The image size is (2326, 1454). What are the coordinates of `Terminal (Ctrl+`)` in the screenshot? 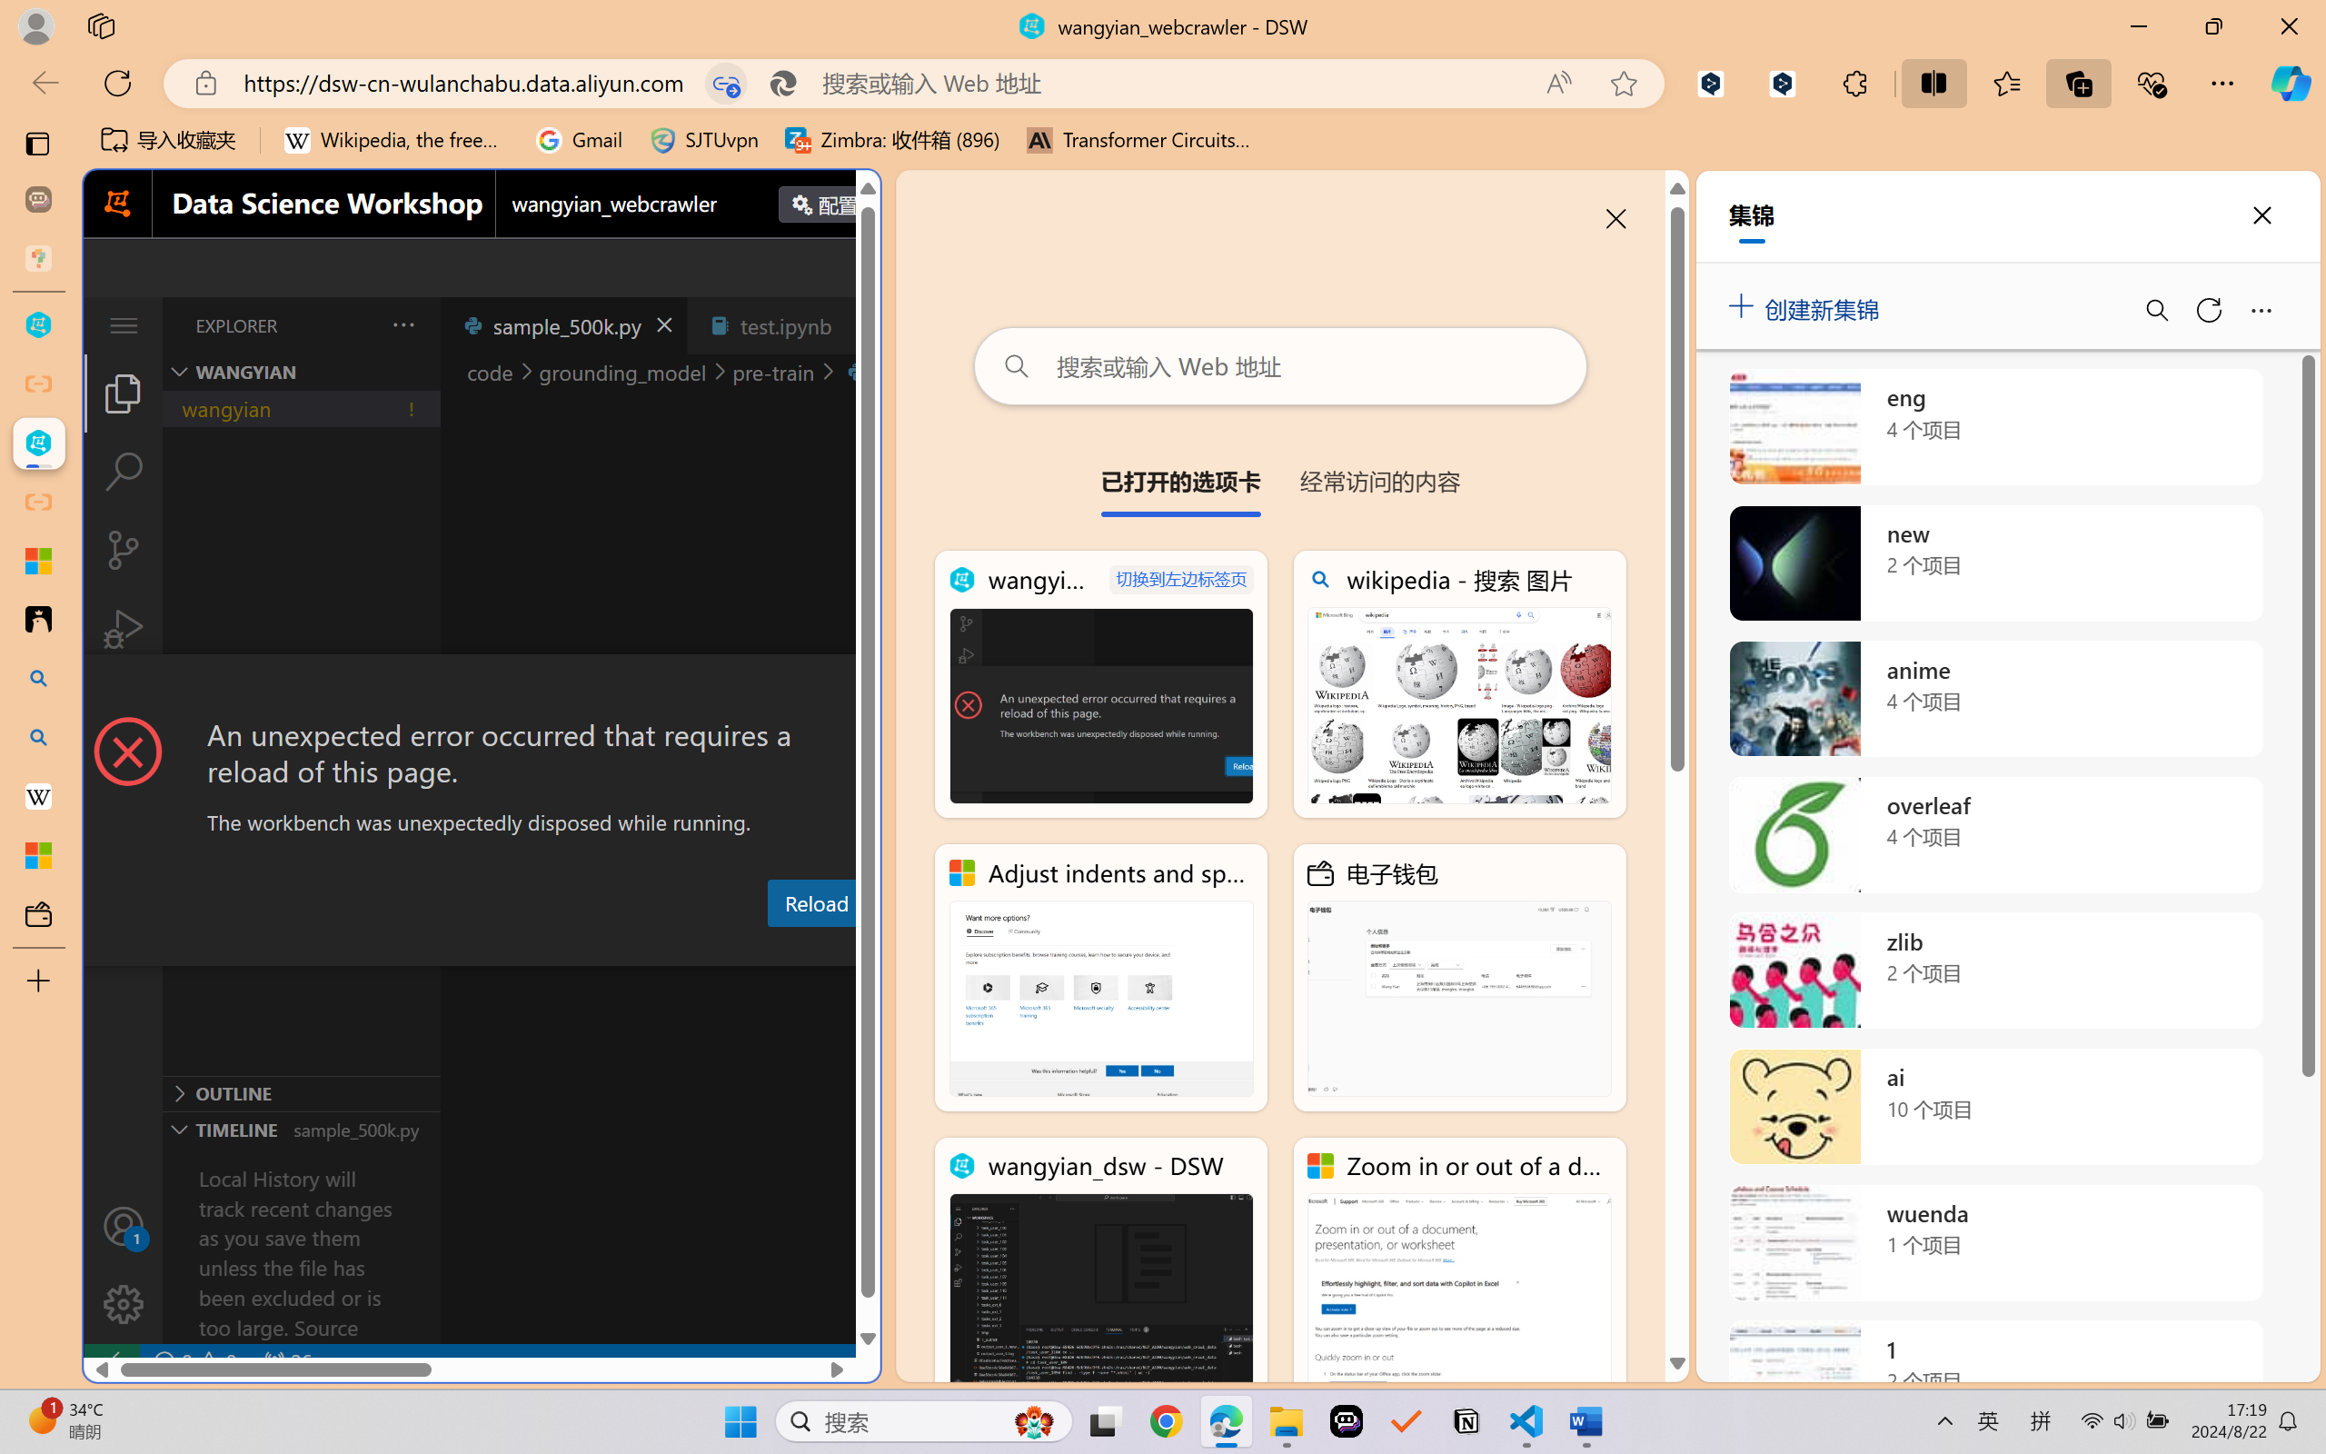 It's located at (927, 948).